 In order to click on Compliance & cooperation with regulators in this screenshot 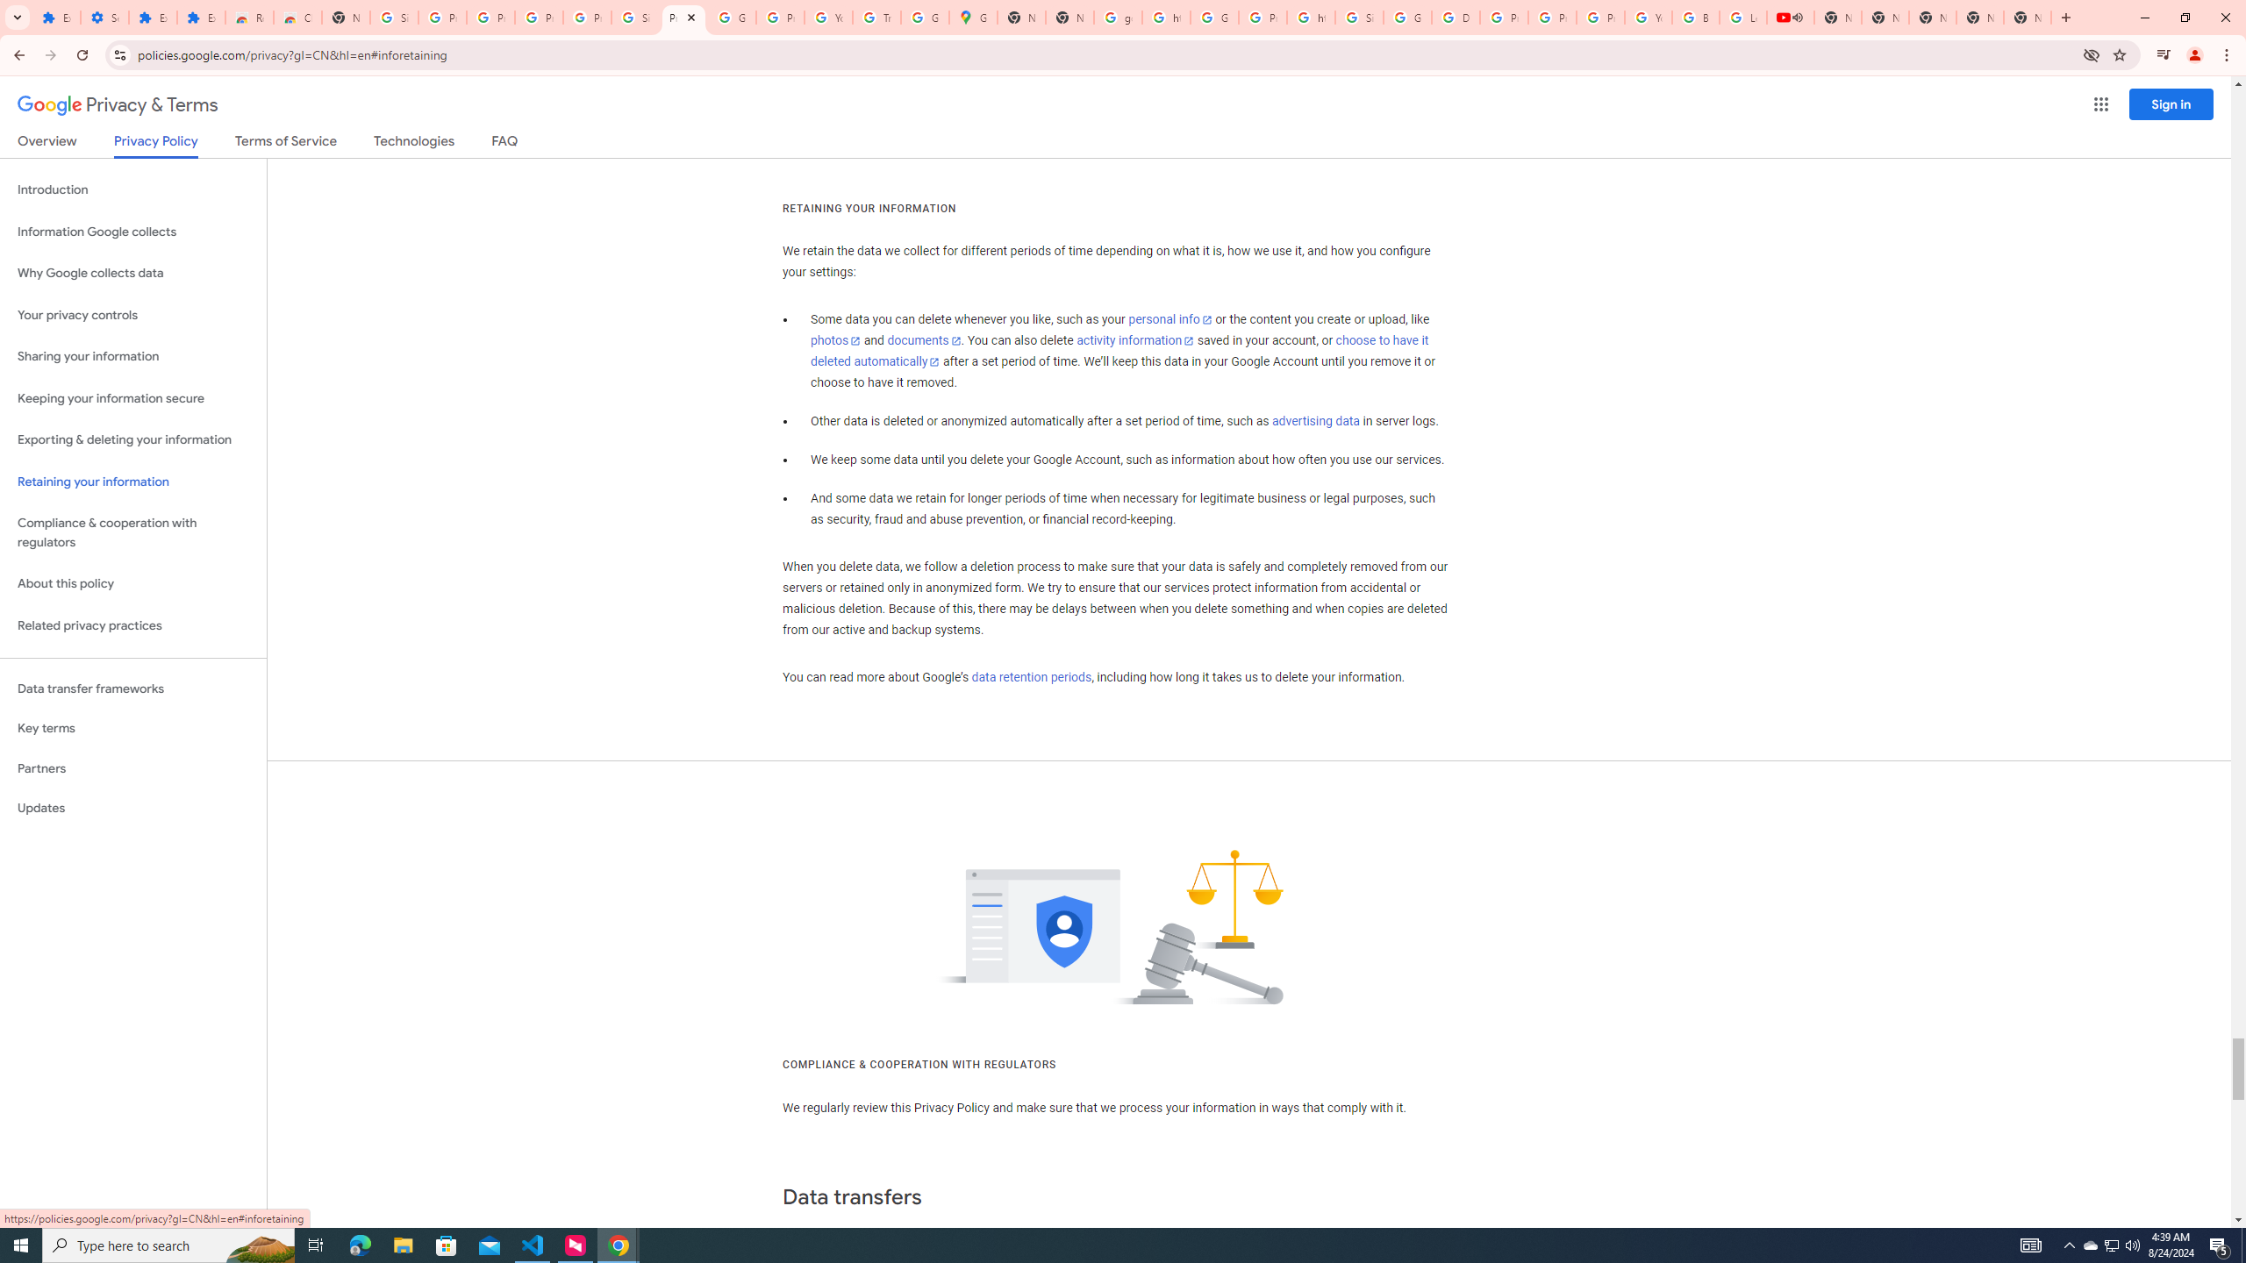, I will do `click(133, 533)`.